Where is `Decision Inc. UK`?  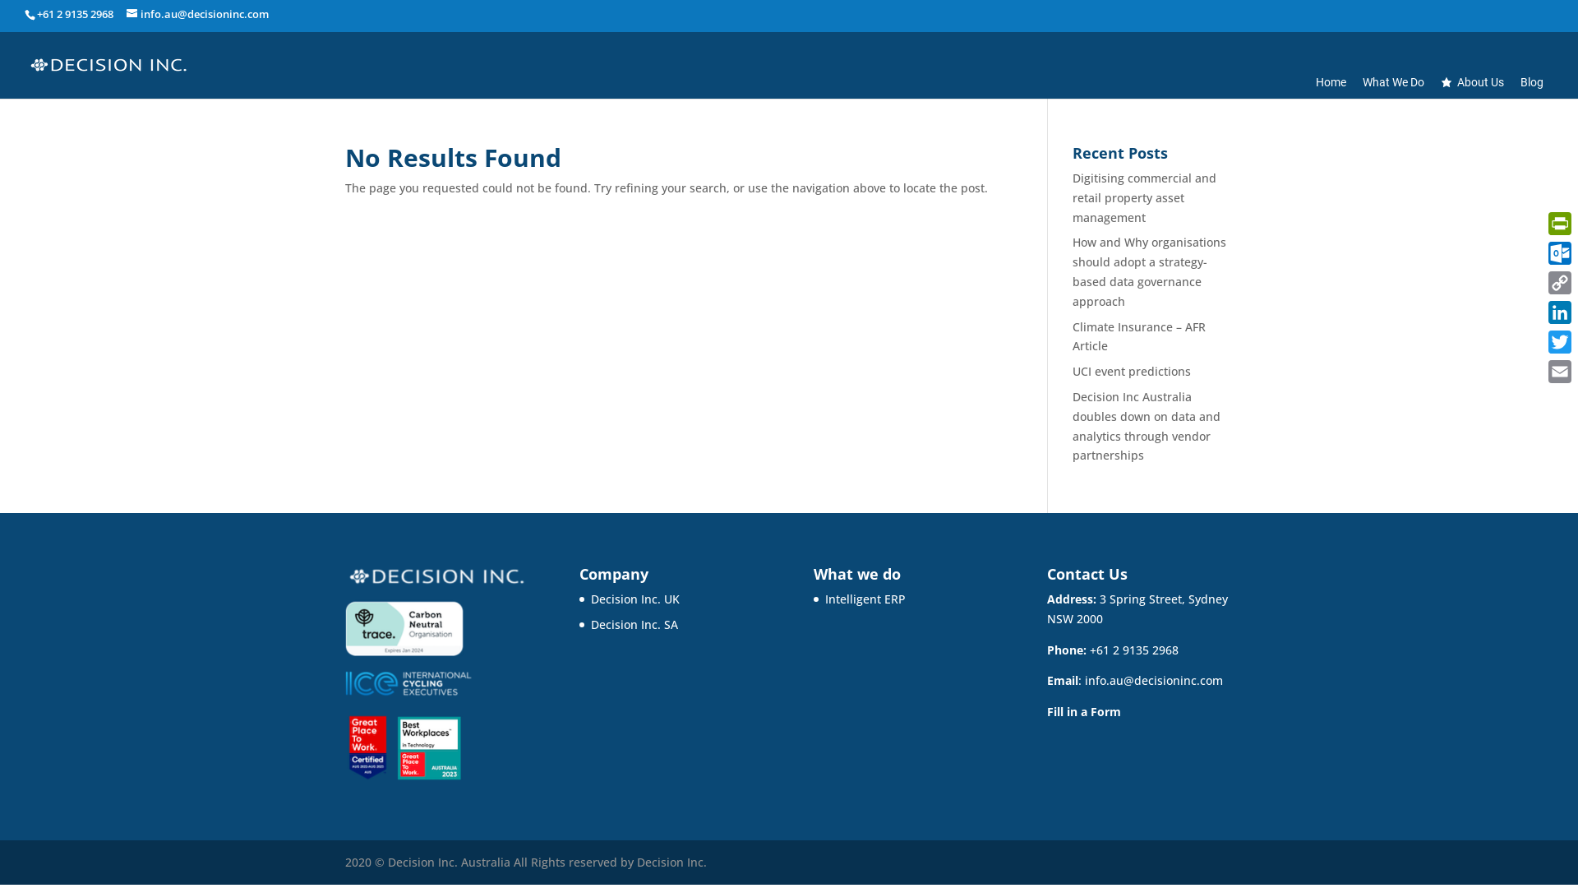 Decision Inc. UK is located at coordinates (635, 599).